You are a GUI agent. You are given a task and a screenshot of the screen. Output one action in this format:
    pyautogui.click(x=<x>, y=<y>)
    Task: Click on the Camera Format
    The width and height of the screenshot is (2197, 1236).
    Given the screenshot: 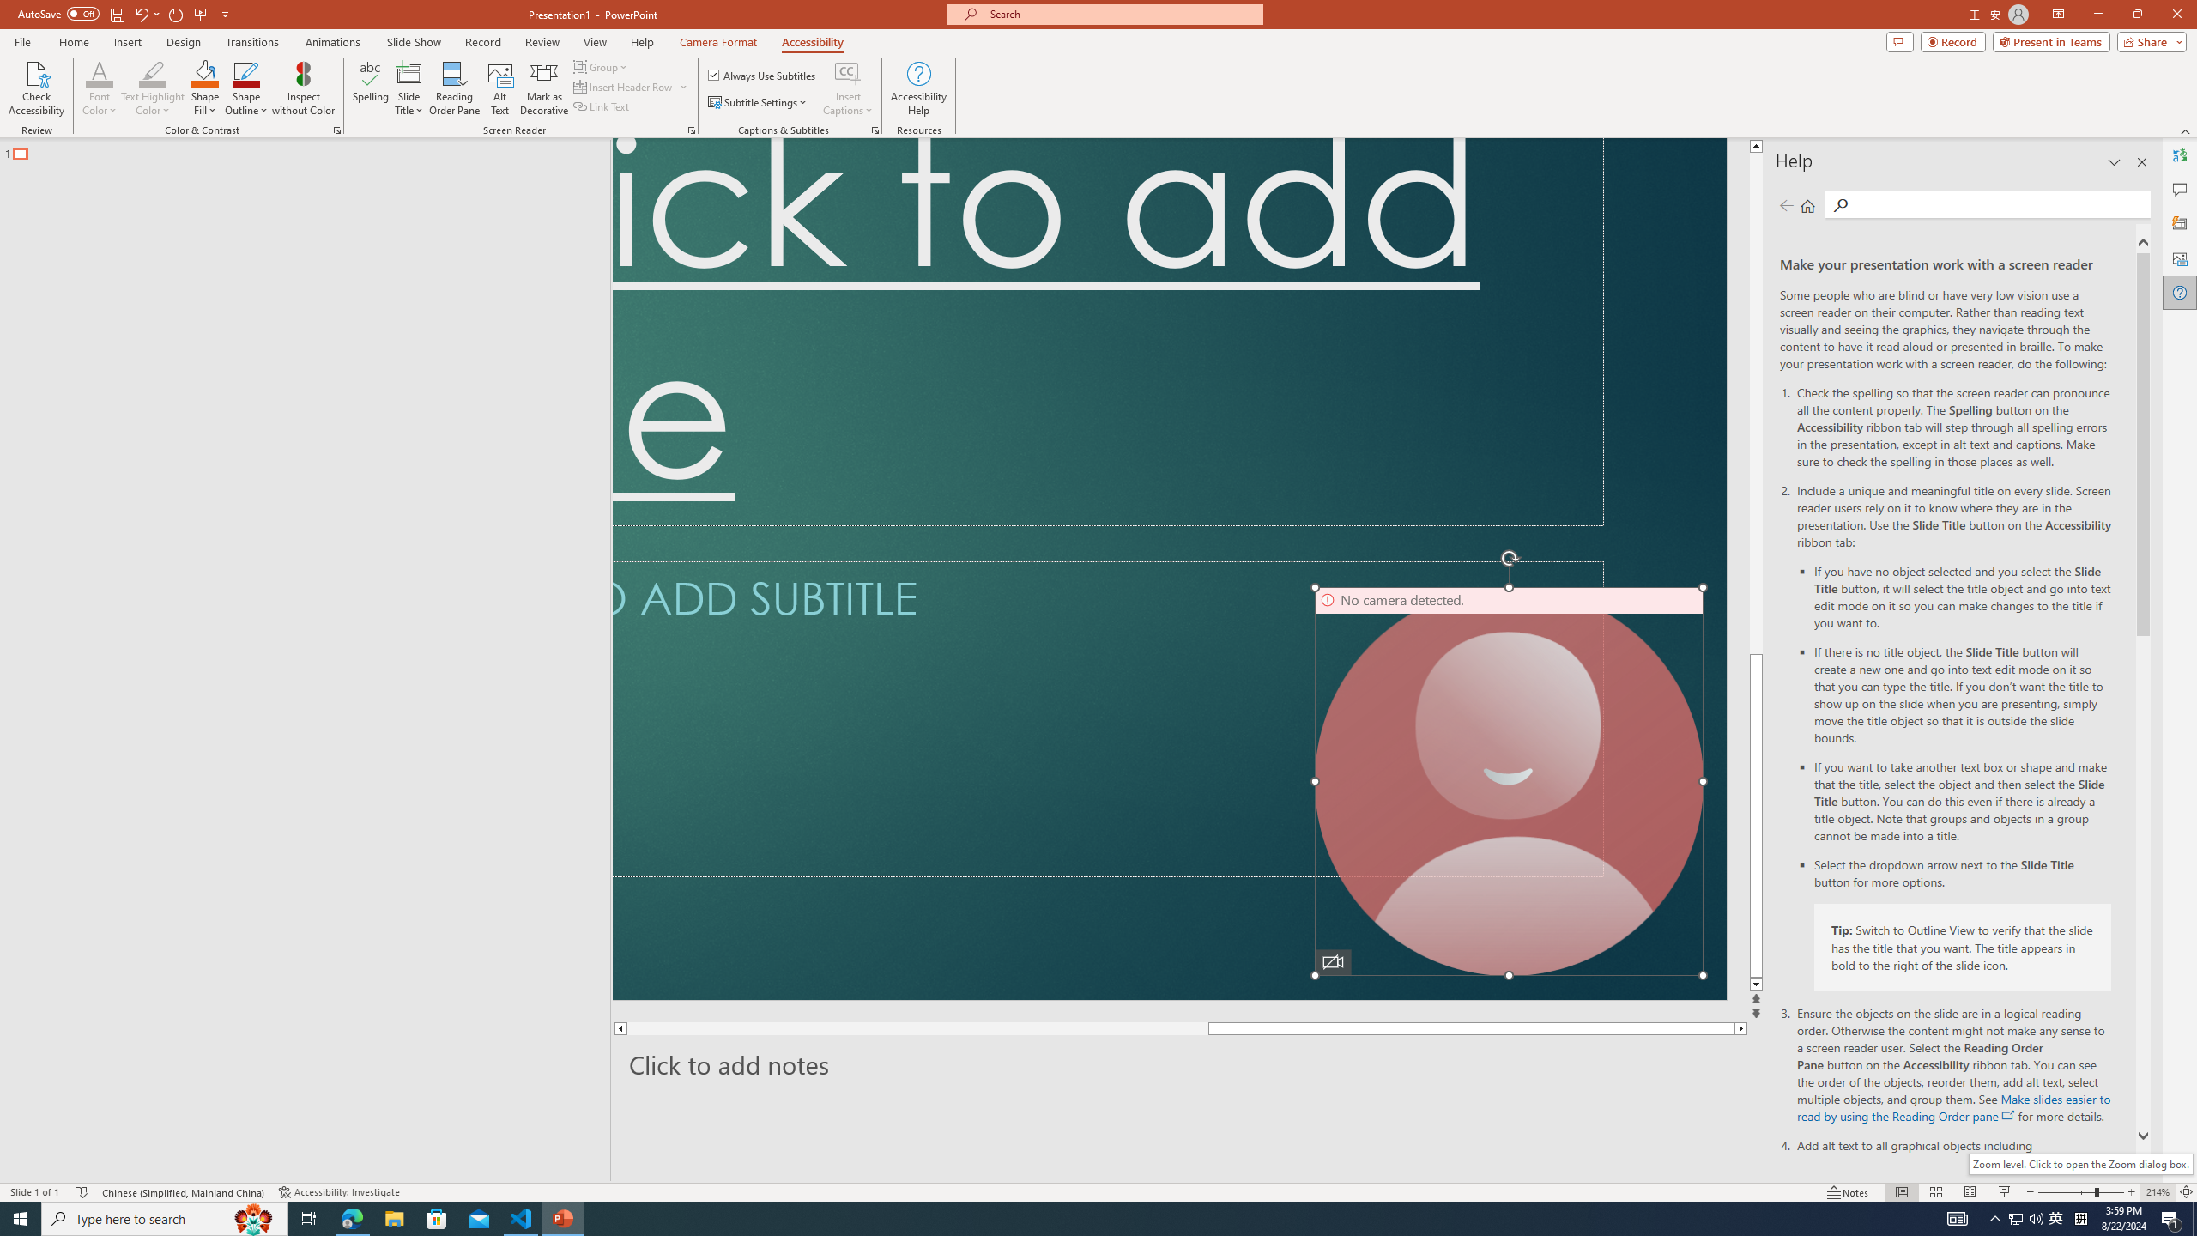 What is the action you would take?
    pyautogui.click(x=718, y=42)
    